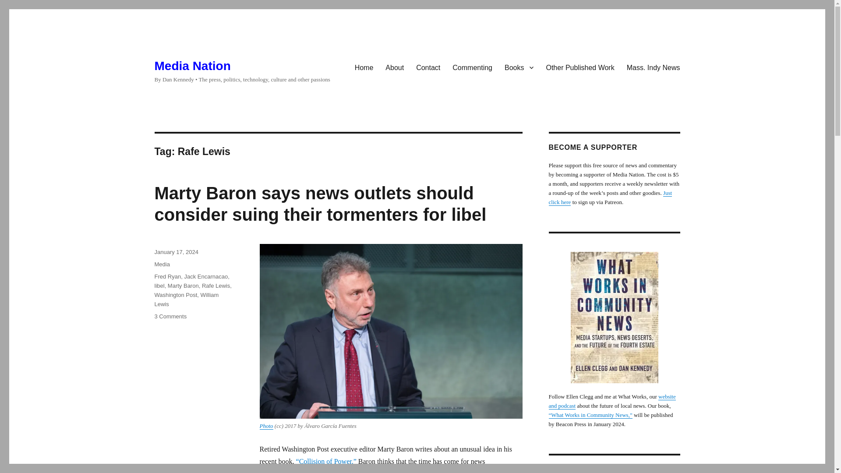 The width and height of the screenshot is (841, 473). I want to click on Photo, so click(265, 426).